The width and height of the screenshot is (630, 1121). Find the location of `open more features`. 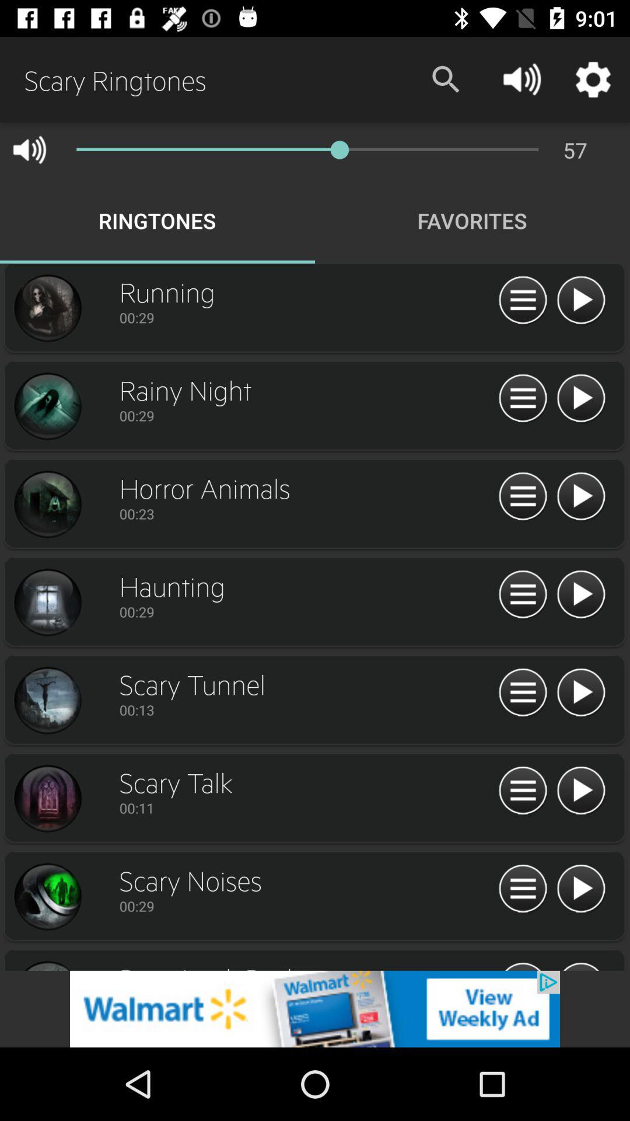

open more features is located at coordinates (523, 301).